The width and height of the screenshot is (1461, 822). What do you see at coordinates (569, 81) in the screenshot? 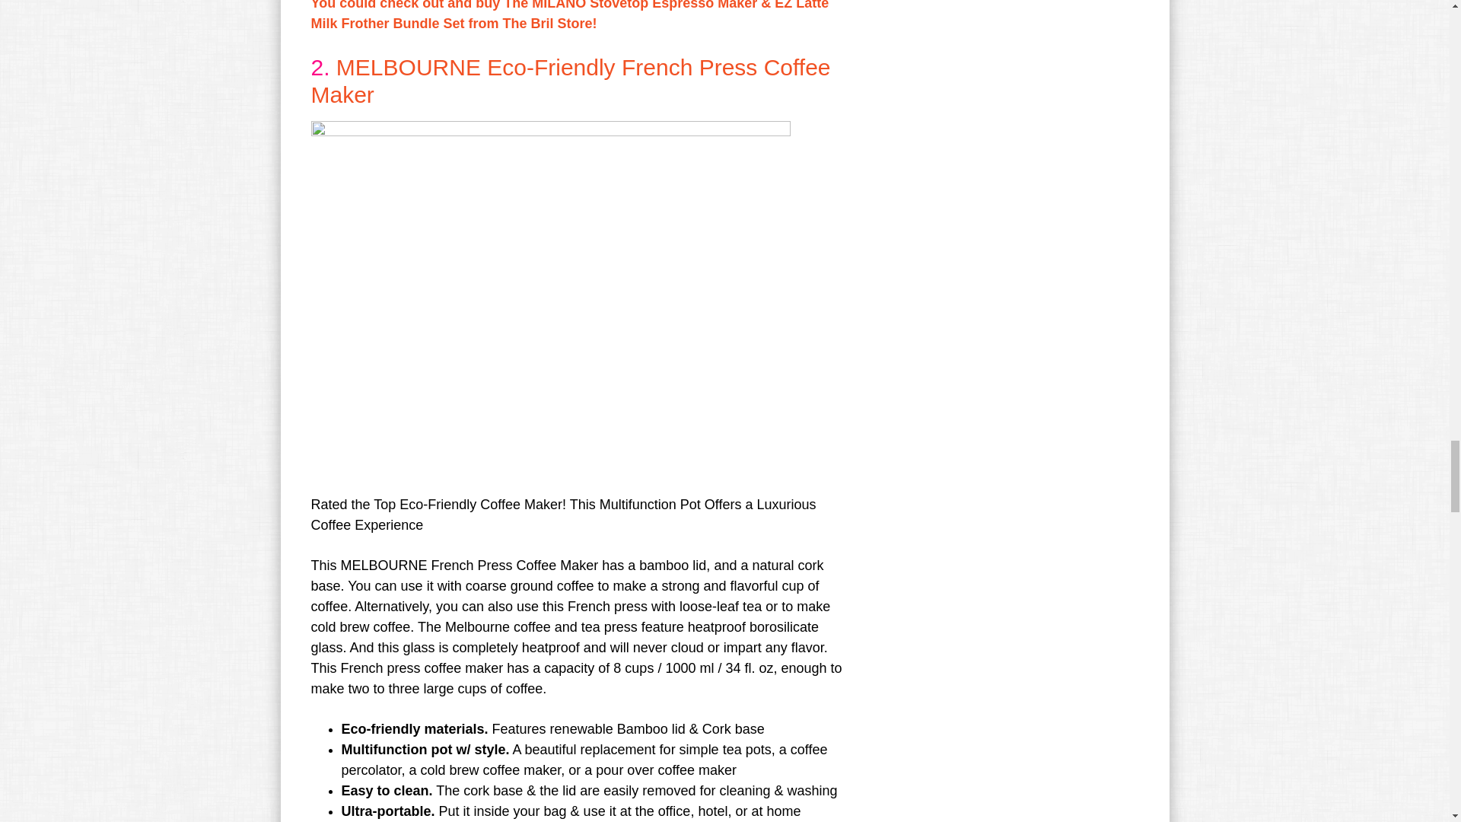
I see `MELBOURNE Eco-Friendly French Press Coffee Maker` at bounding box center [569, 81].